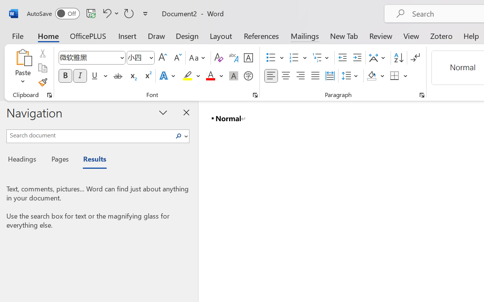 The image size is (484, 302). Describe the element at coordinates (376, 76) in the screenshot. I see `Shading` at that location.